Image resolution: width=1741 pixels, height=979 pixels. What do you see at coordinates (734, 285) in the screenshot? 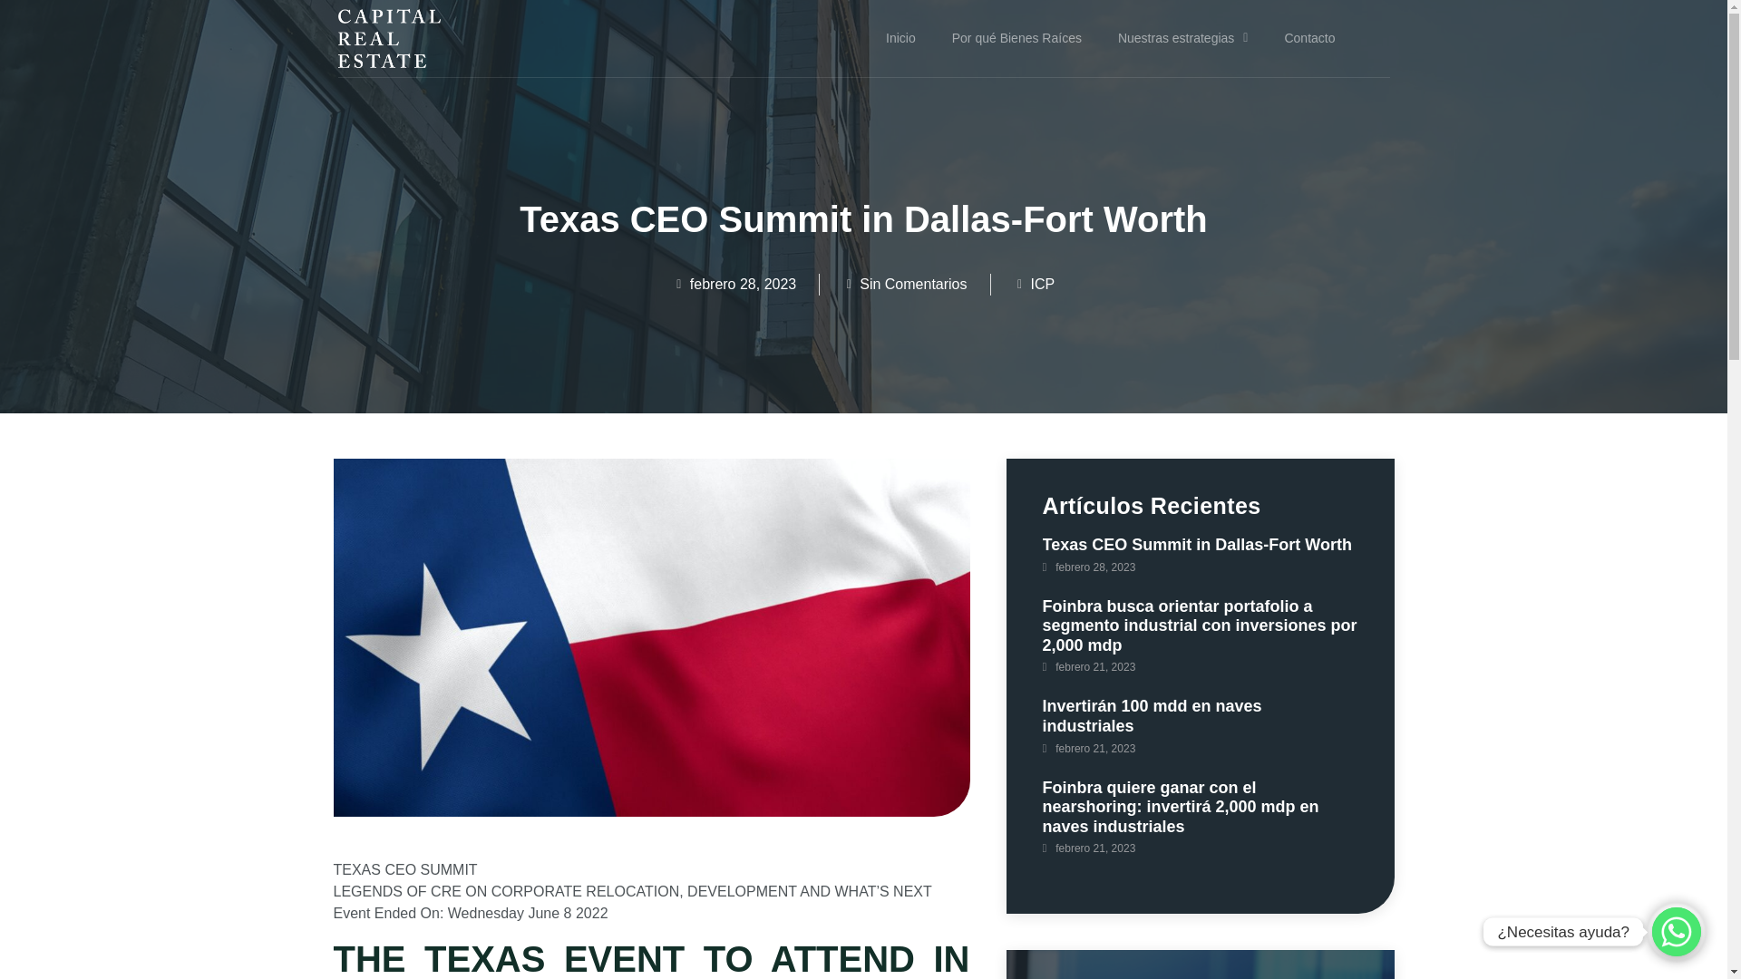
I see `Nuestras estrategias` at bounding box center [734, 285].